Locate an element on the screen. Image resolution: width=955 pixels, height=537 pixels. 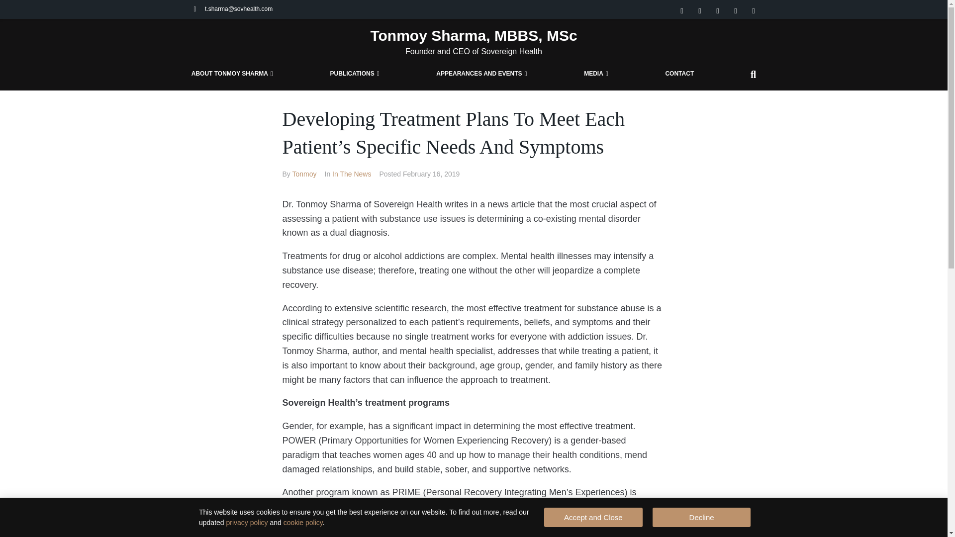
MEDIA is located at coordinates (596, 74).